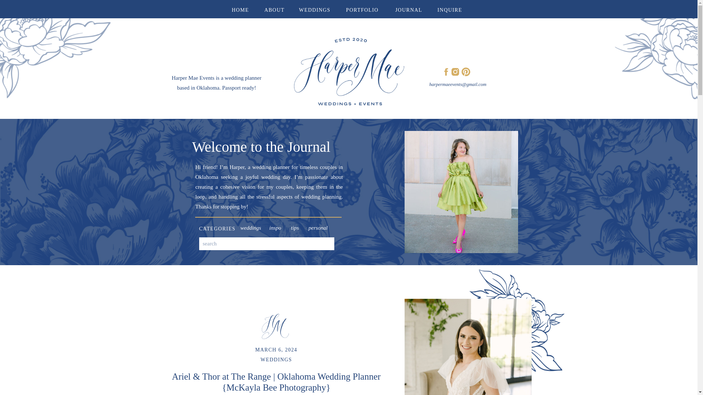  What do you see at coordinates (321, 226) in the screenshot?
I see `personal` at bounding box center [321, 226].